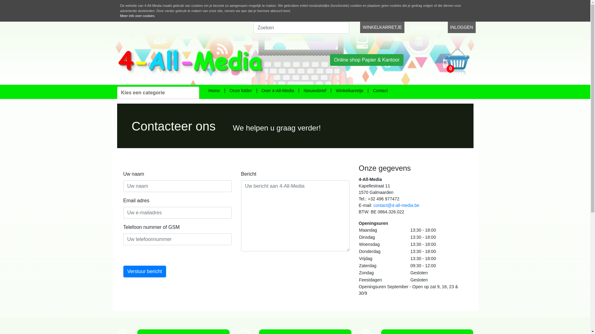 The image size is (595, 334). I want to click on Home, so click(214, 91).